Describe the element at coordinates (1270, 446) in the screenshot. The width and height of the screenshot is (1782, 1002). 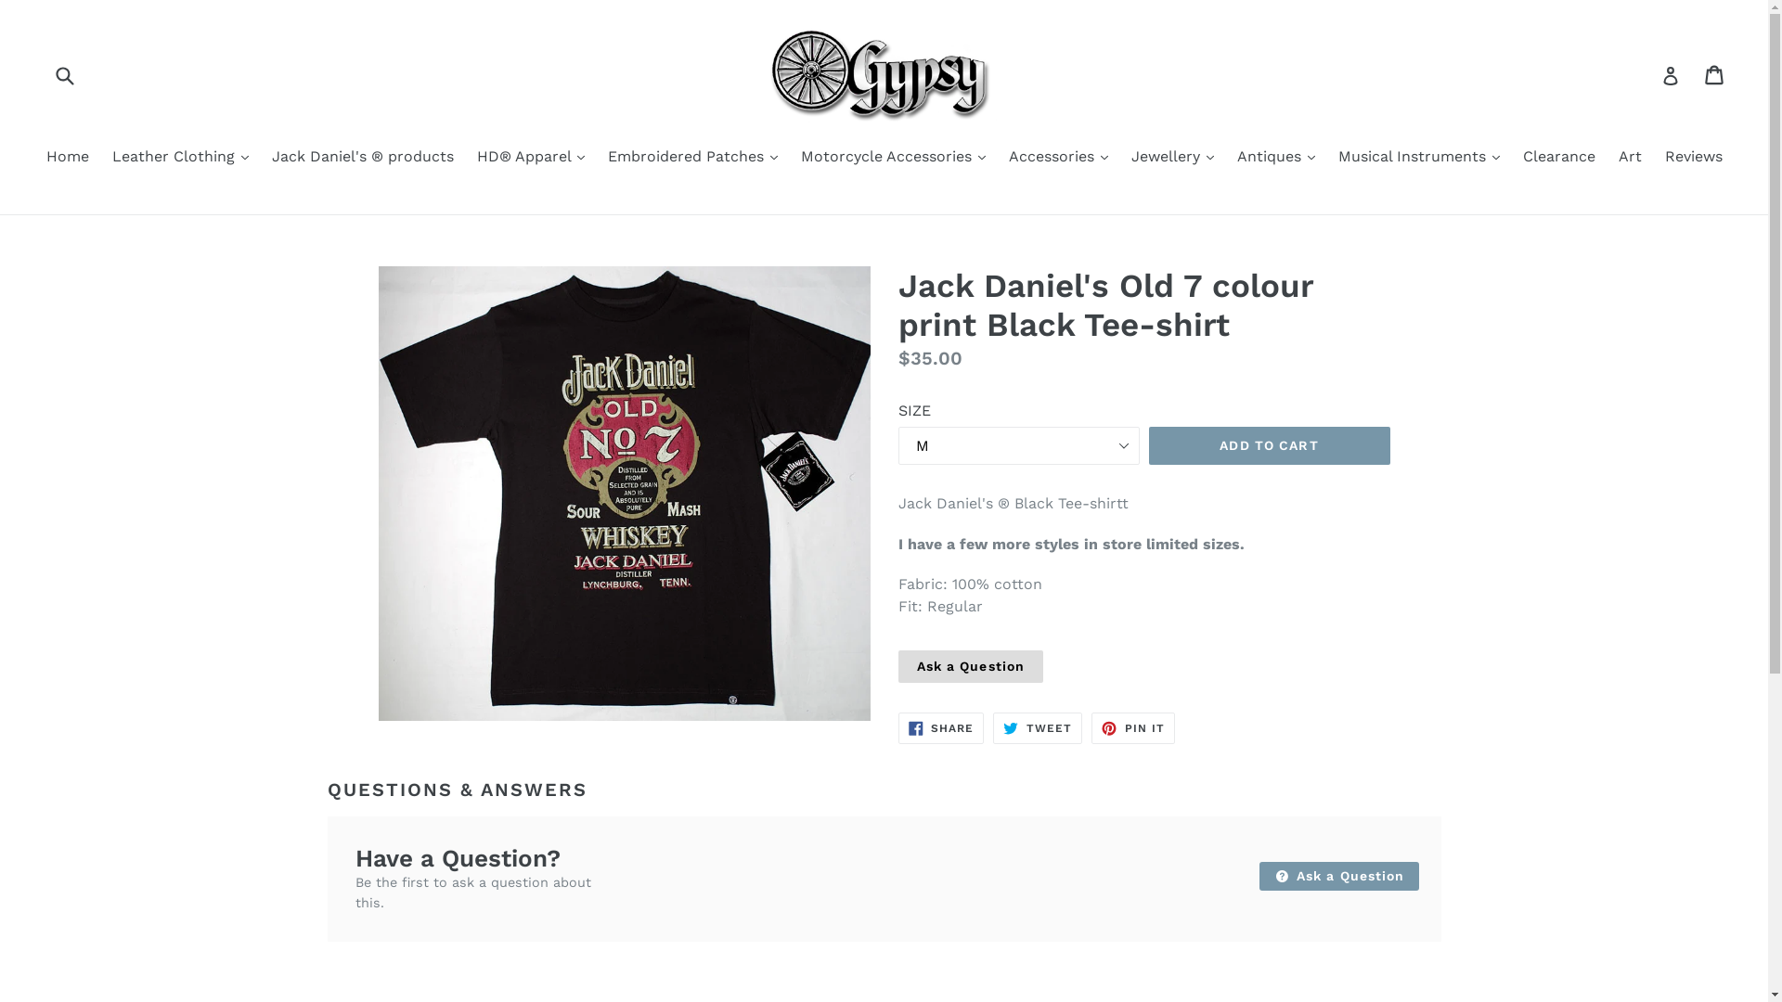
I see `ADD TO CART` at that location.